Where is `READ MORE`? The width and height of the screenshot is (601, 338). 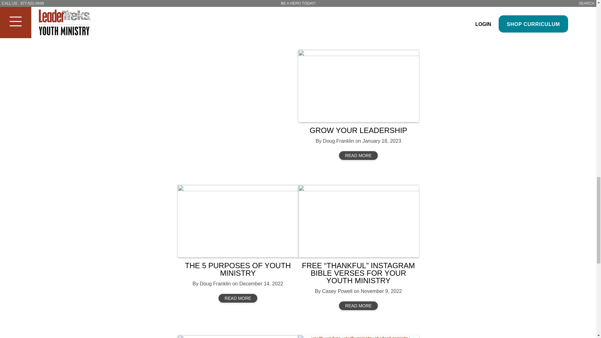 READ MORE is located at coordinates (234, 28).